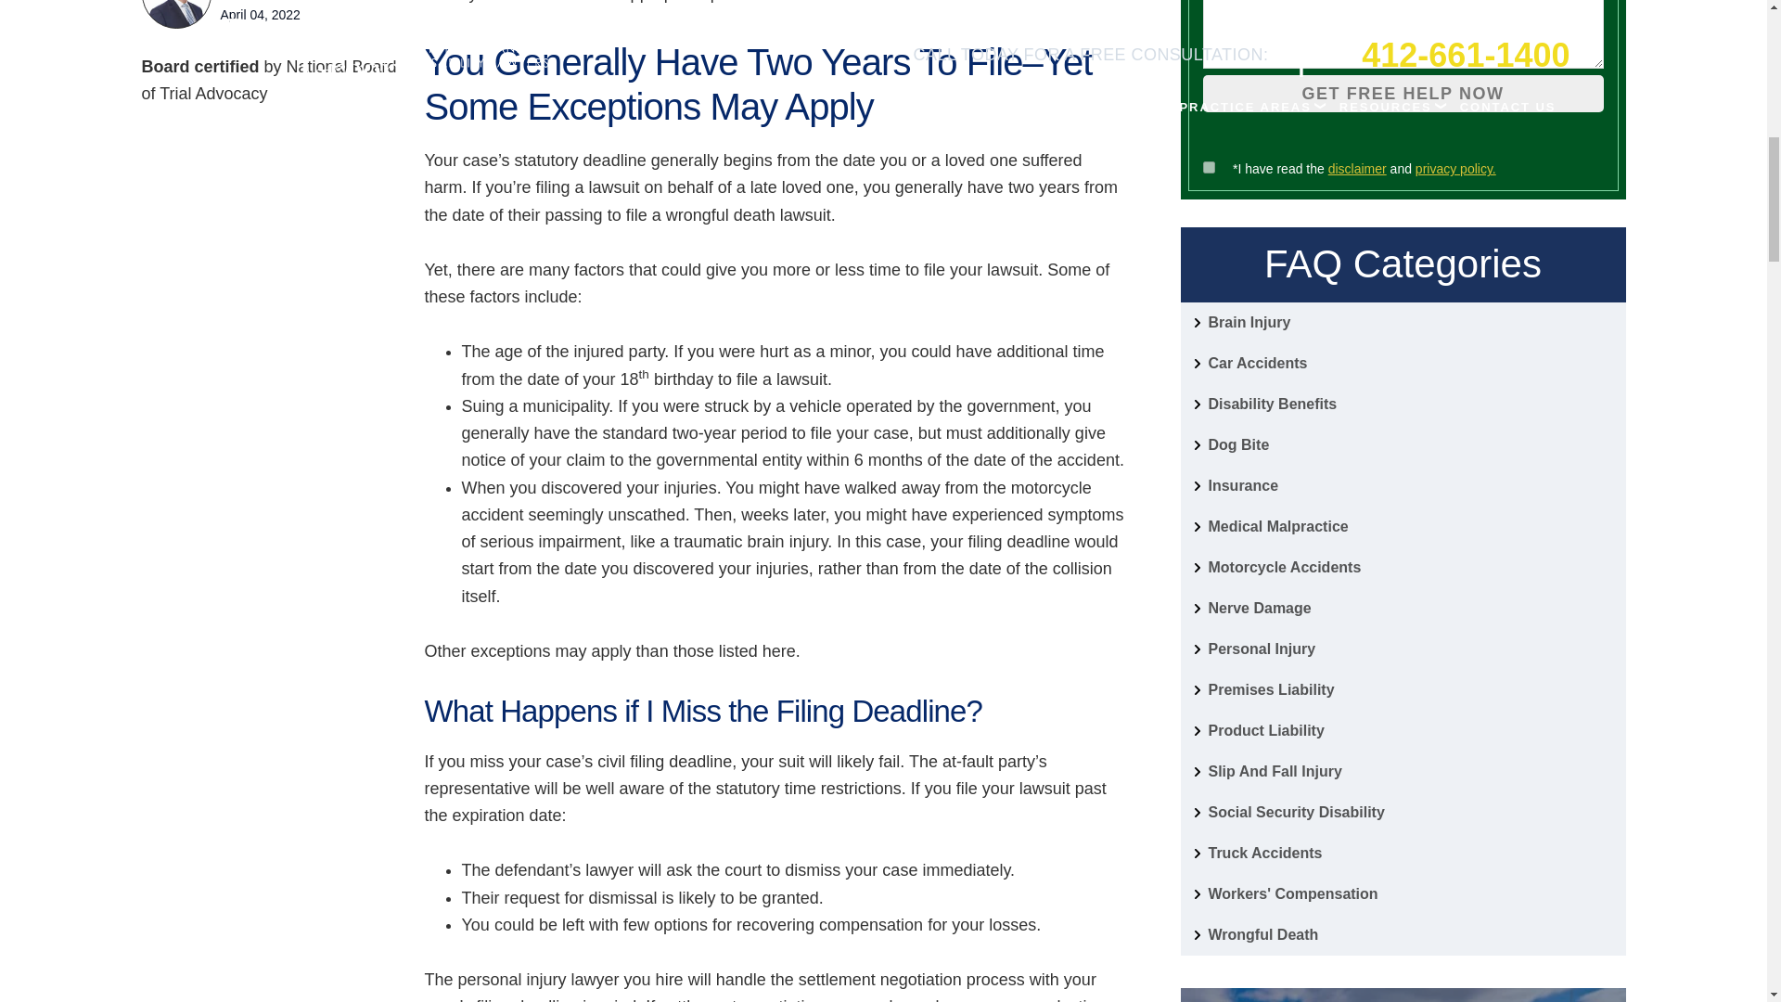 The image size is (1781, 1002). I want to click on GET FREE HELP NOW, so click(1403, 95).